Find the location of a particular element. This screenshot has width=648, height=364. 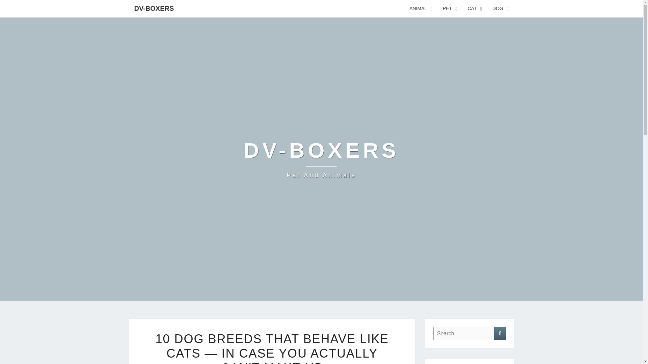

DV-BOXERS is located at coordinates (154, 8).